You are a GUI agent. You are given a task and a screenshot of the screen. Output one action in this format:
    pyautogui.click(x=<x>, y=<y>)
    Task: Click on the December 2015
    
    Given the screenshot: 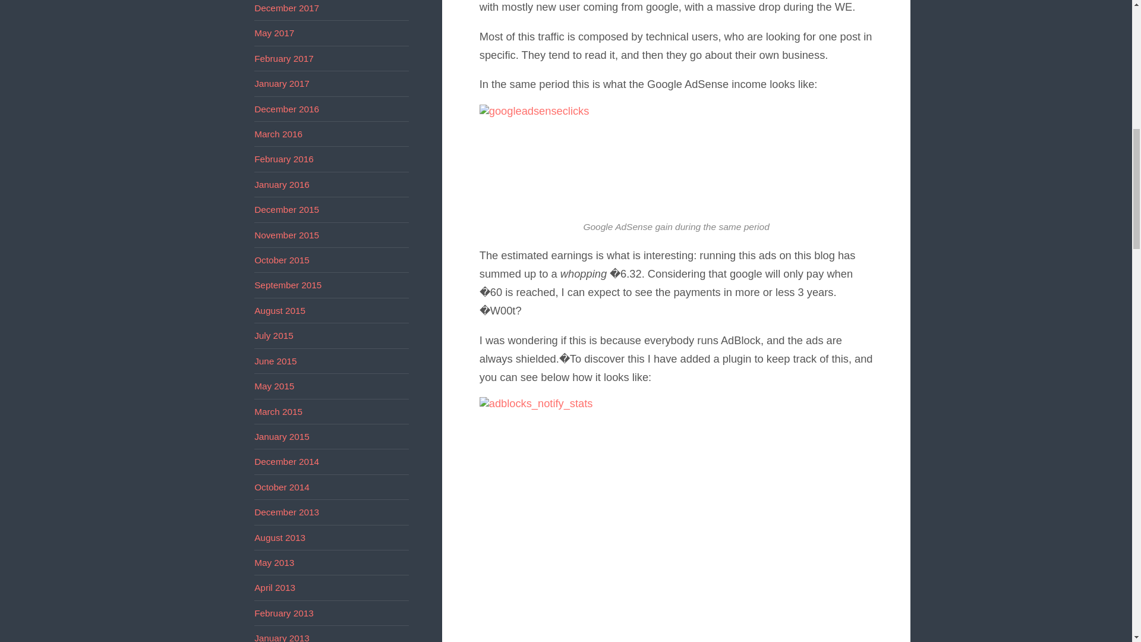 What is the action you would take?
    pyautogui.click(x=286, y=209)
    